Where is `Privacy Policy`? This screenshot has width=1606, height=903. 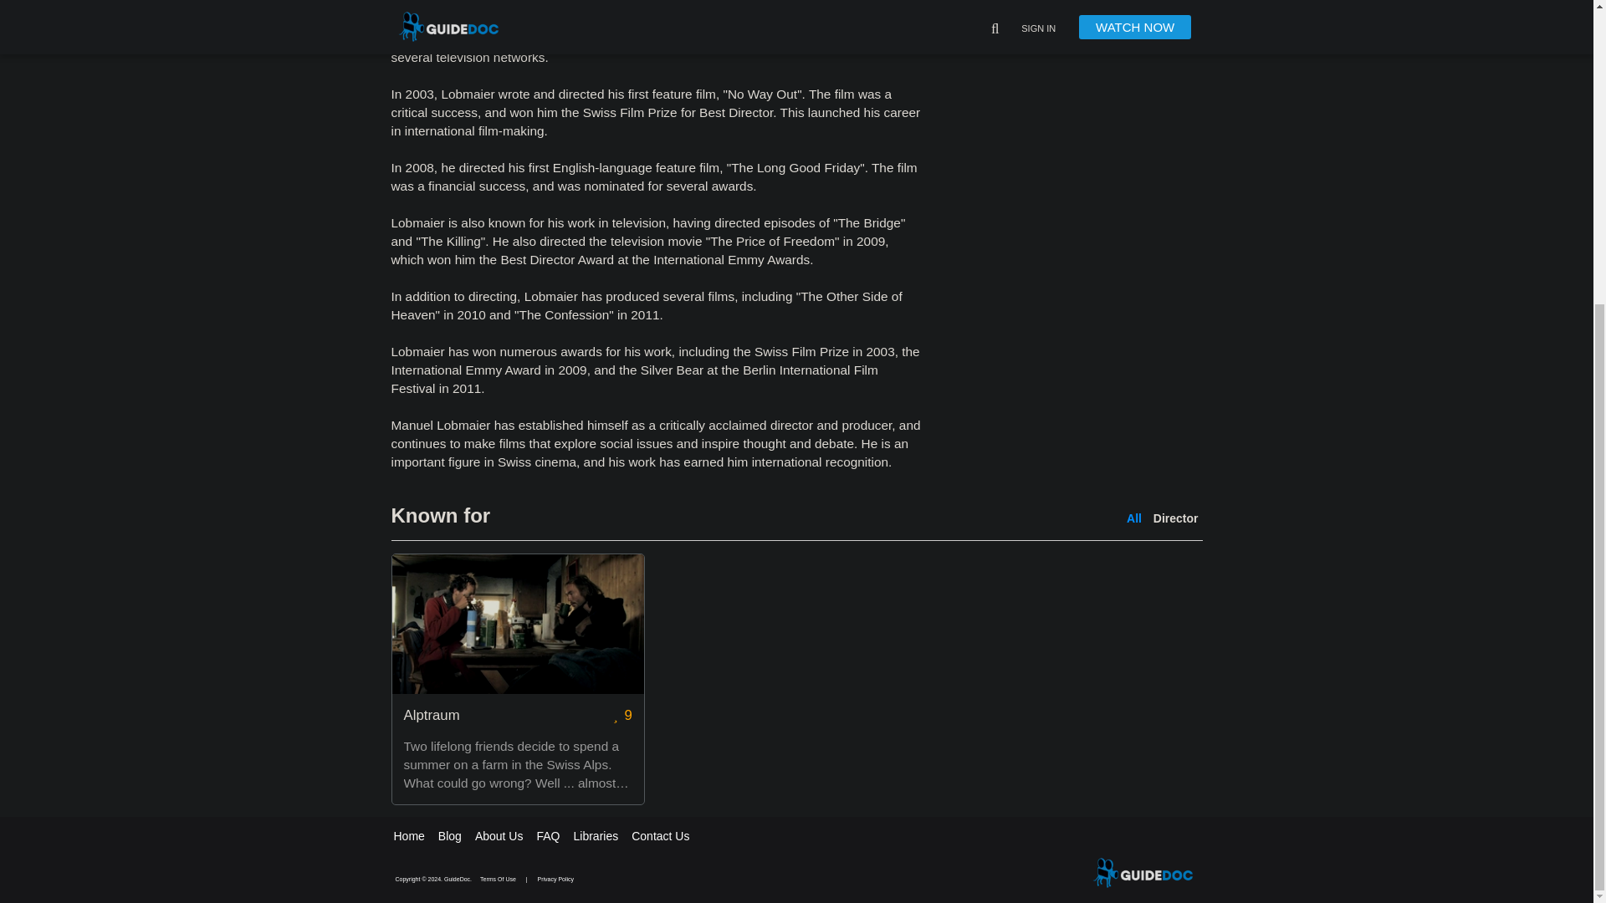 Privacy Policy is located at coordinates (556, 879).